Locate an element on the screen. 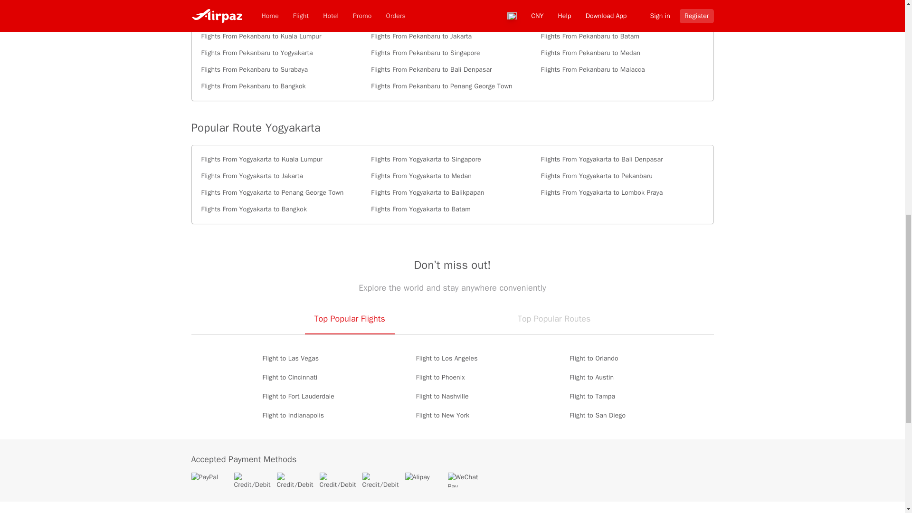 Image resolution: width=912 pixels, height=513 pixels. Flights From Pekanbaru to Batam is located at coordinates (622, 36).